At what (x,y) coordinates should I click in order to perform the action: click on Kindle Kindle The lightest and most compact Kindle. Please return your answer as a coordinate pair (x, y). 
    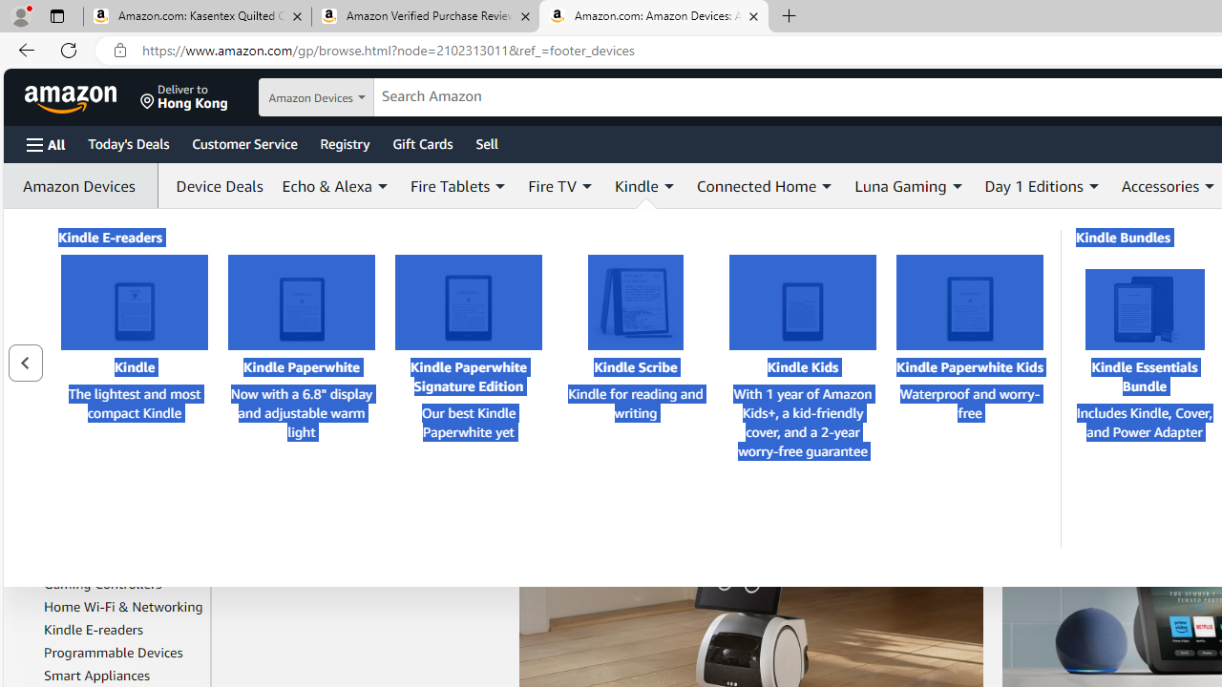
    Looking at the image, I should click on (135, 359).